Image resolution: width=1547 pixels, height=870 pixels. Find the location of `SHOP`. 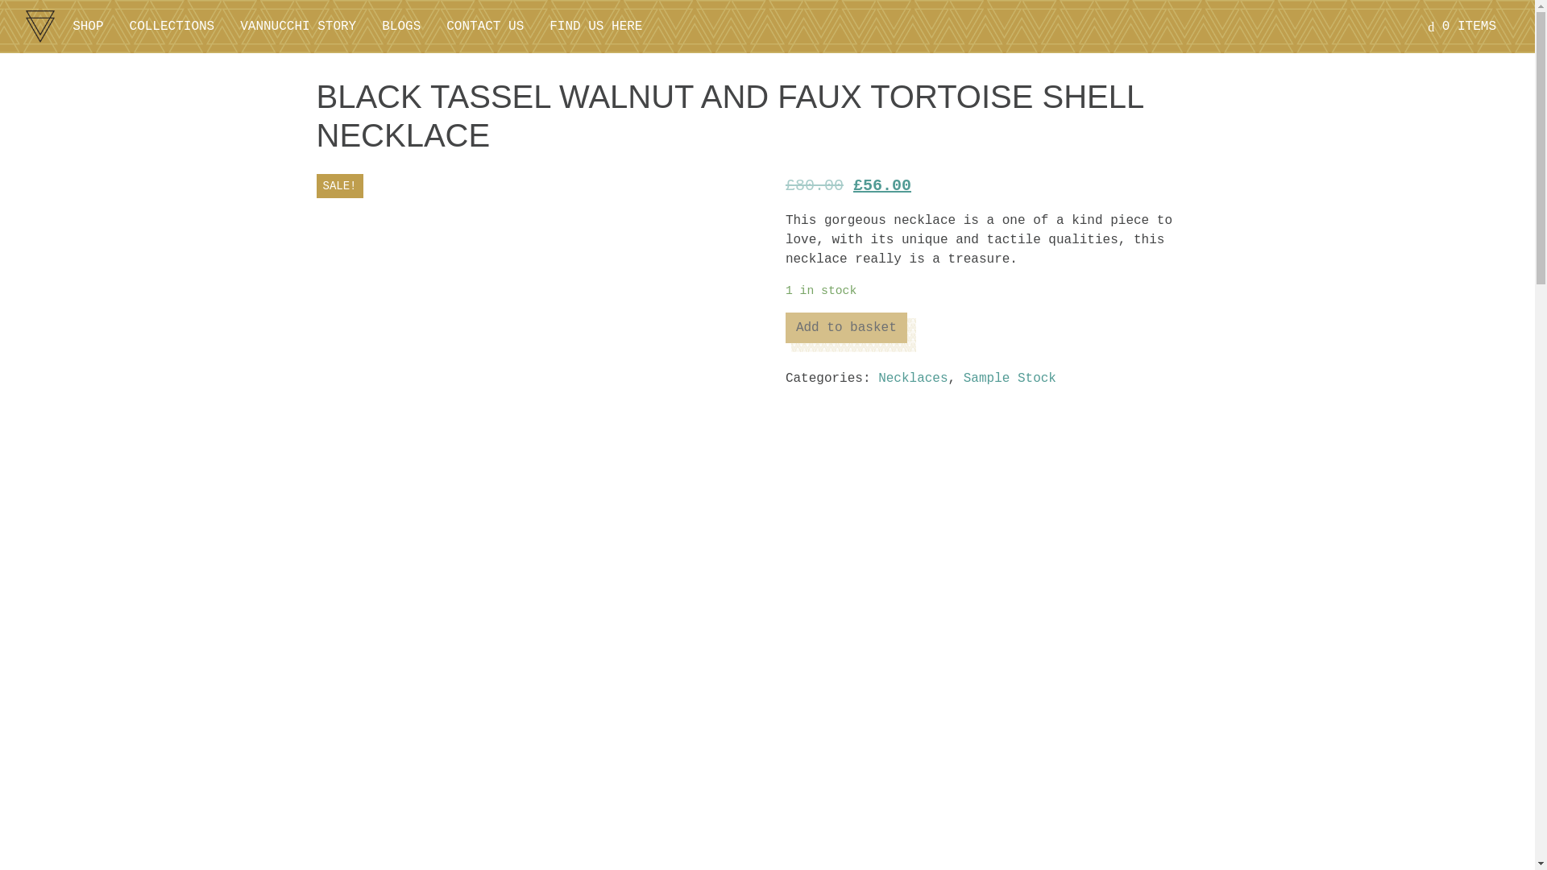

SHOP is located at coordinates (88, 26).